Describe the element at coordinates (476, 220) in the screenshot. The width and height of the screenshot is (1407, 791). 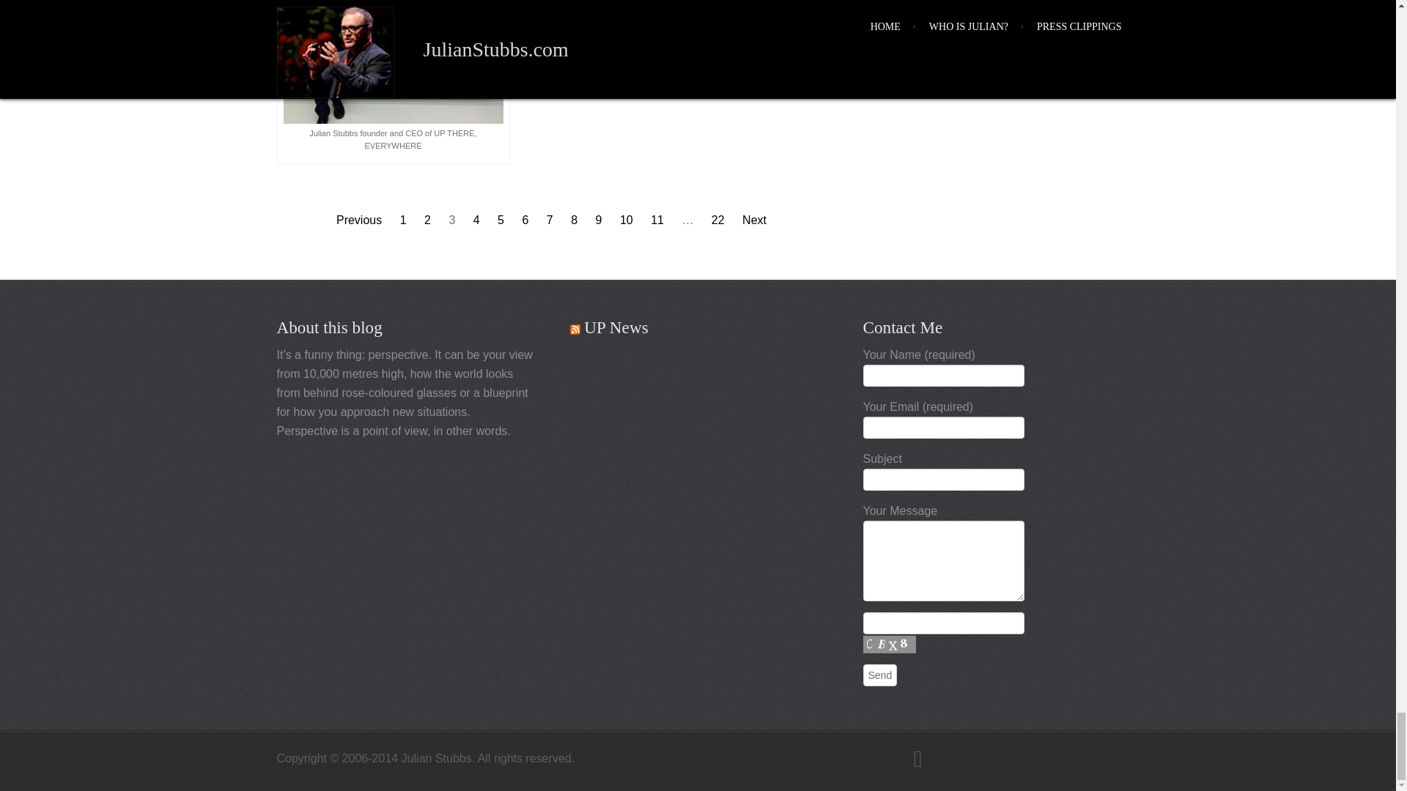
I see `4` at that location.